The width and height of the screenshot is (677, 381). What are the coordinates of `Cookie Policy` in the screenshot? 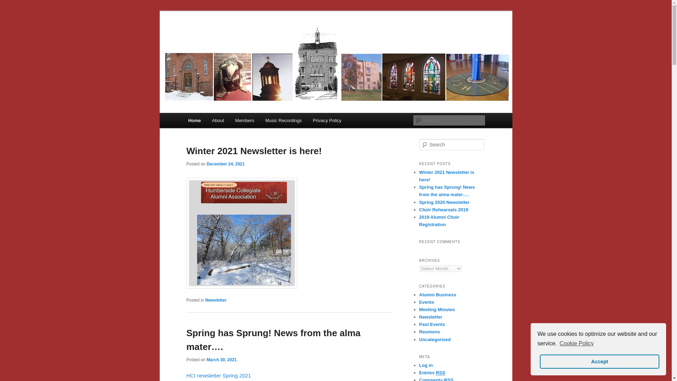 It's located at (576, 344).